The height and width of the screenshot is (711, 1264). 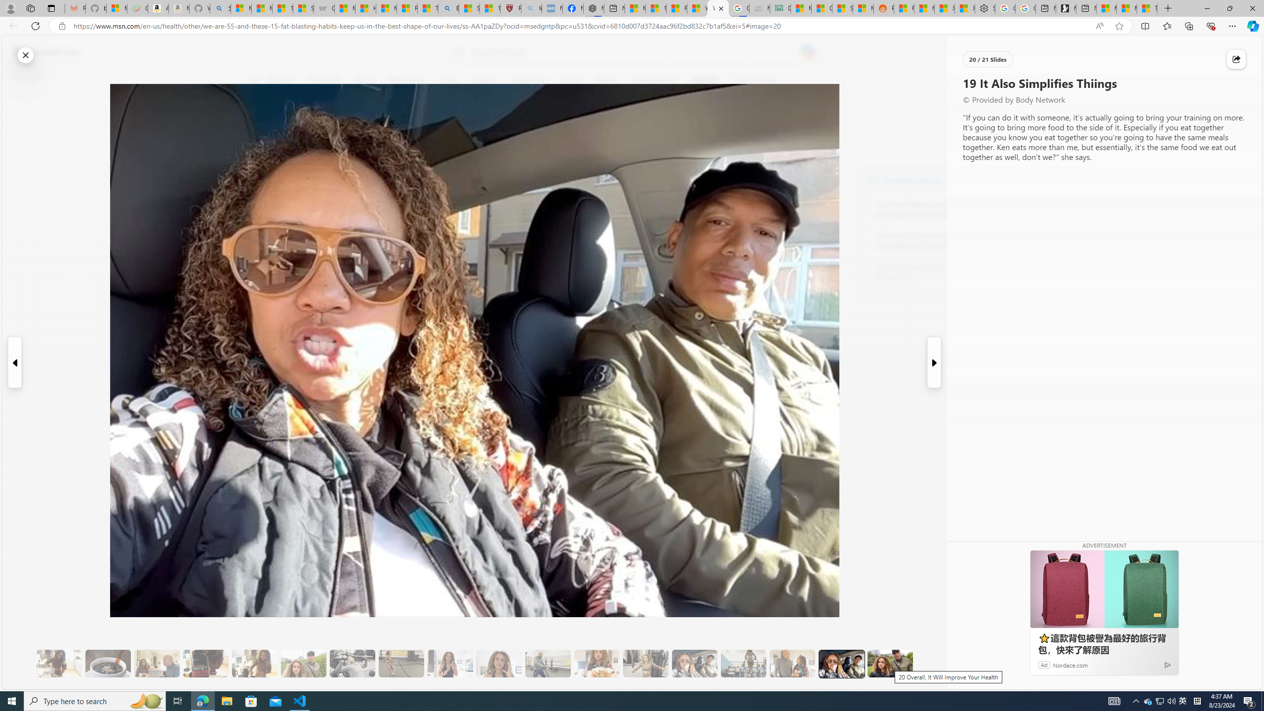 What do you see at coordinates (930, 241) in the screenshot?
I see `8 Reasons to Drink Kombucha, According to a Nutritionist` at bounding box center [930, 241].